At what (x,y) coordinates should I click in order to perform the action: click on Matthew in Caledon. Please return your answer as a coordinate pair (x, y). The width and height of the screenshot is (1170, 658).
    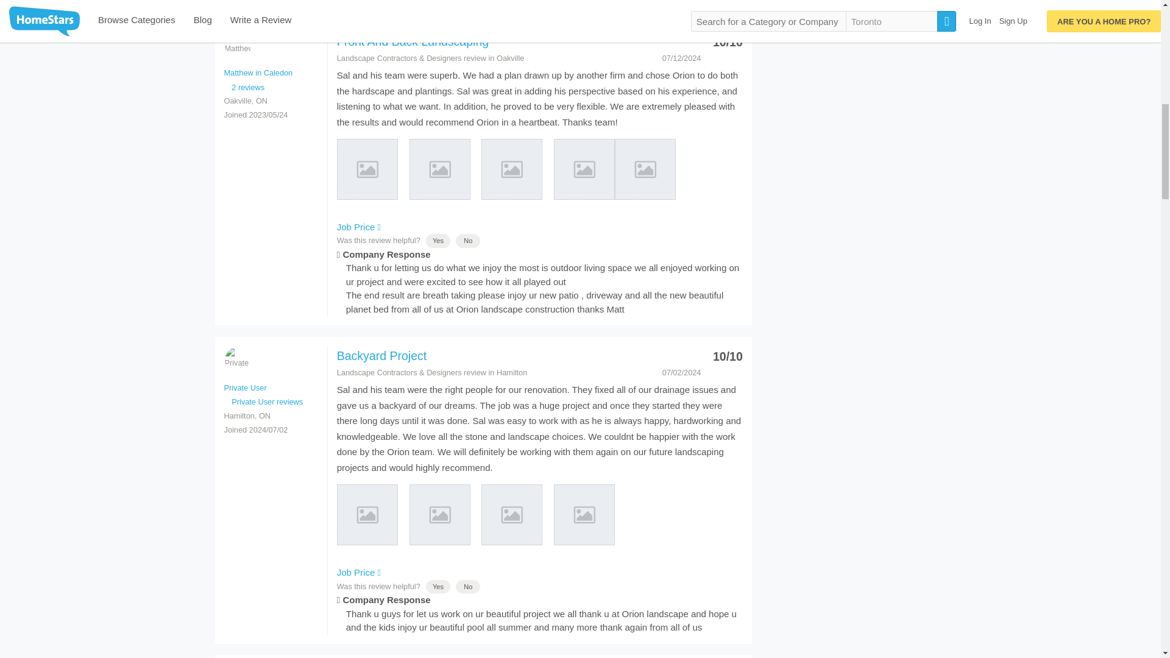
    Looking at the image, I should click on (258, 73).